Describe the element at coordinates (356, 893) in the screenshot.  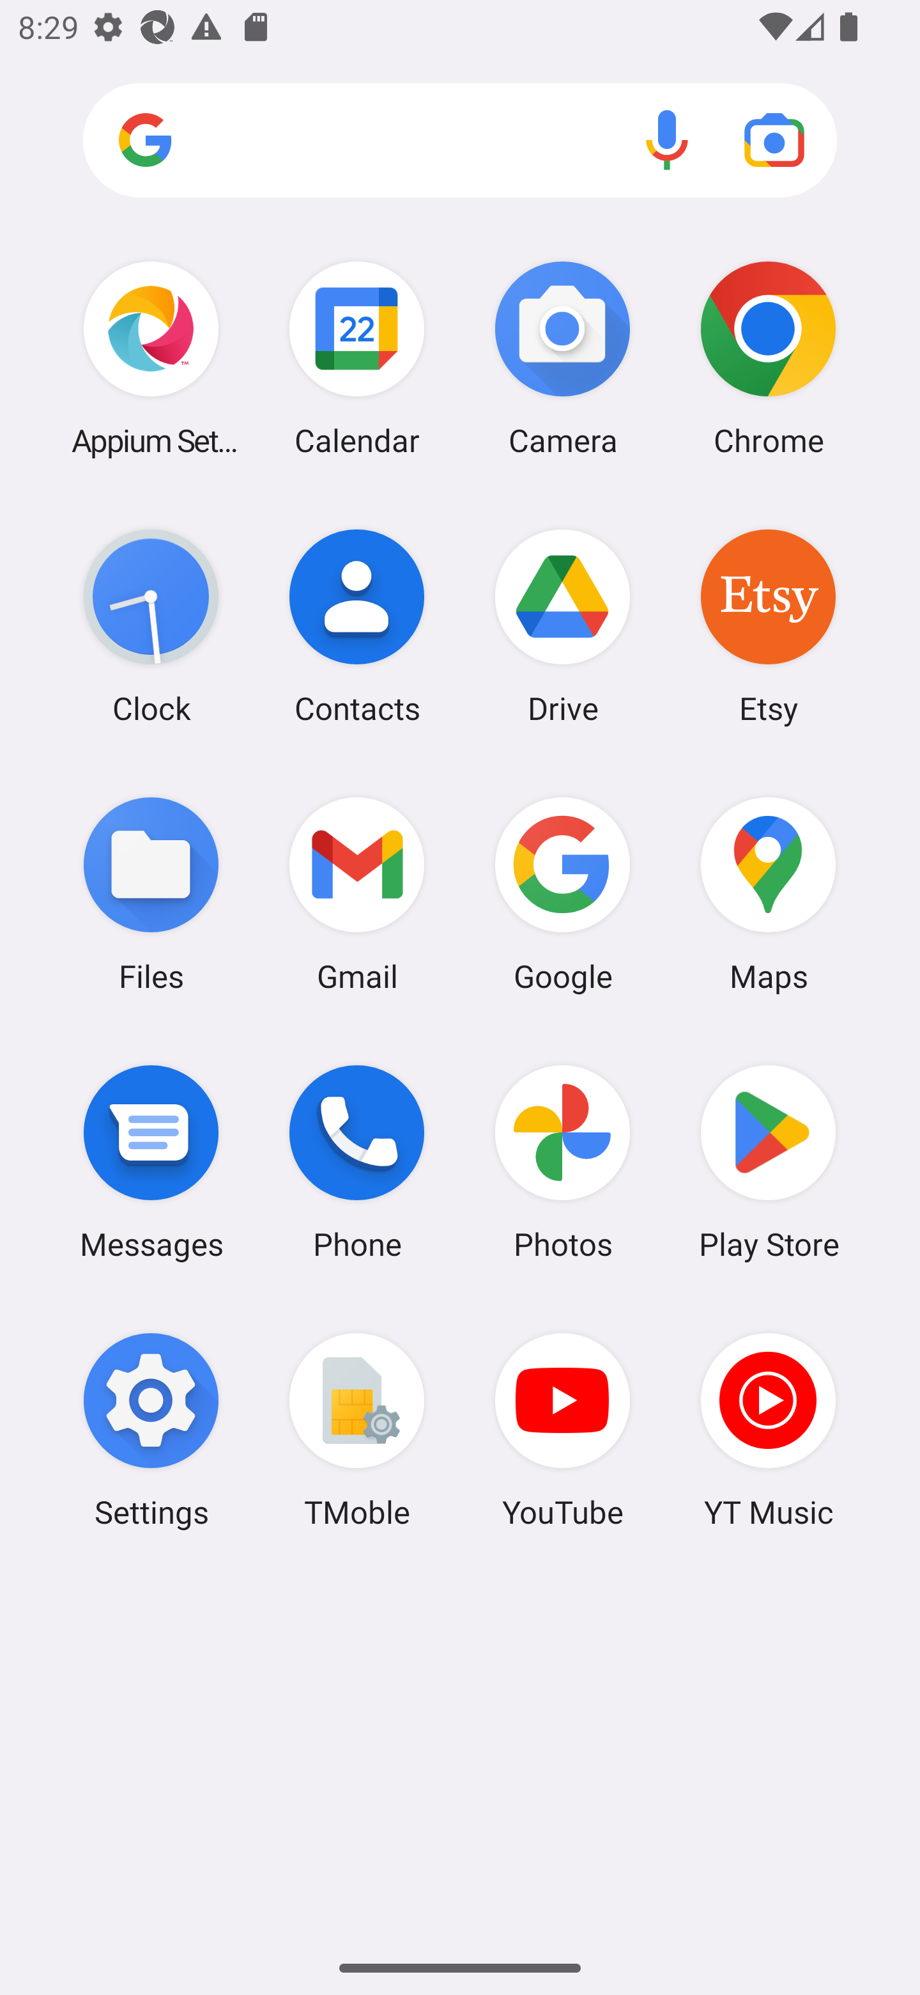
I see `Gmail` at that location.